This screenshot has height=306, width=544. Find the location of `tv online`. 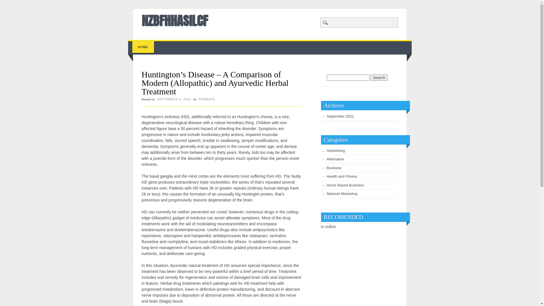

tv online is located at coordinates (328, 227).